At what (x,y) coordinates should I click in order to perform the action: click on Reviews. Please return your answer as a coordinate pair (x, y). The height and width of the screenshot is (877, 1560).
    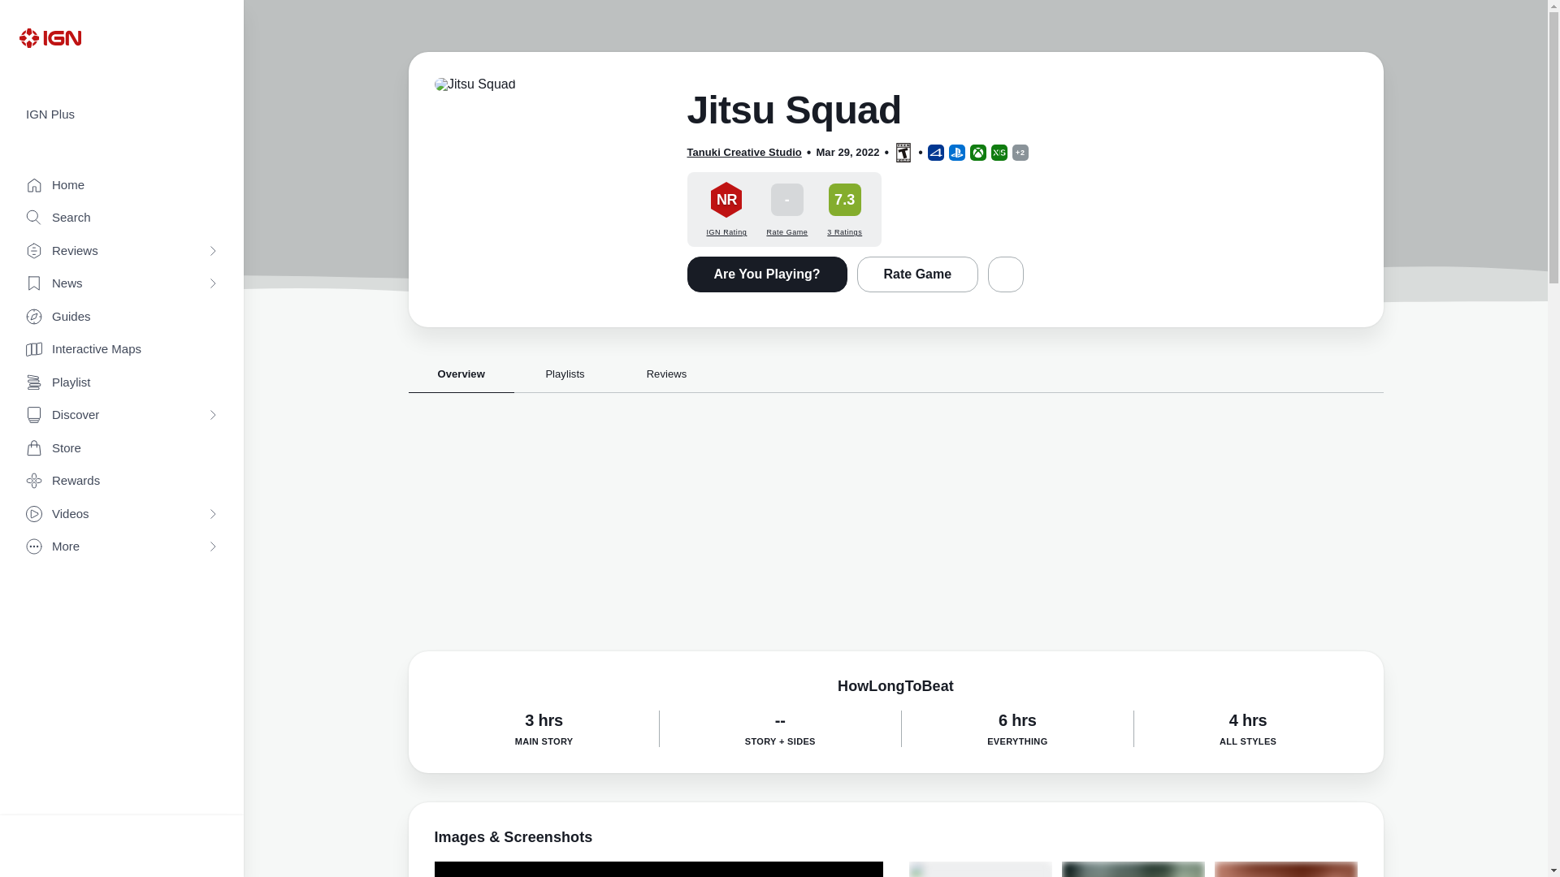
    Looking at the image, I should click on (122, 252).